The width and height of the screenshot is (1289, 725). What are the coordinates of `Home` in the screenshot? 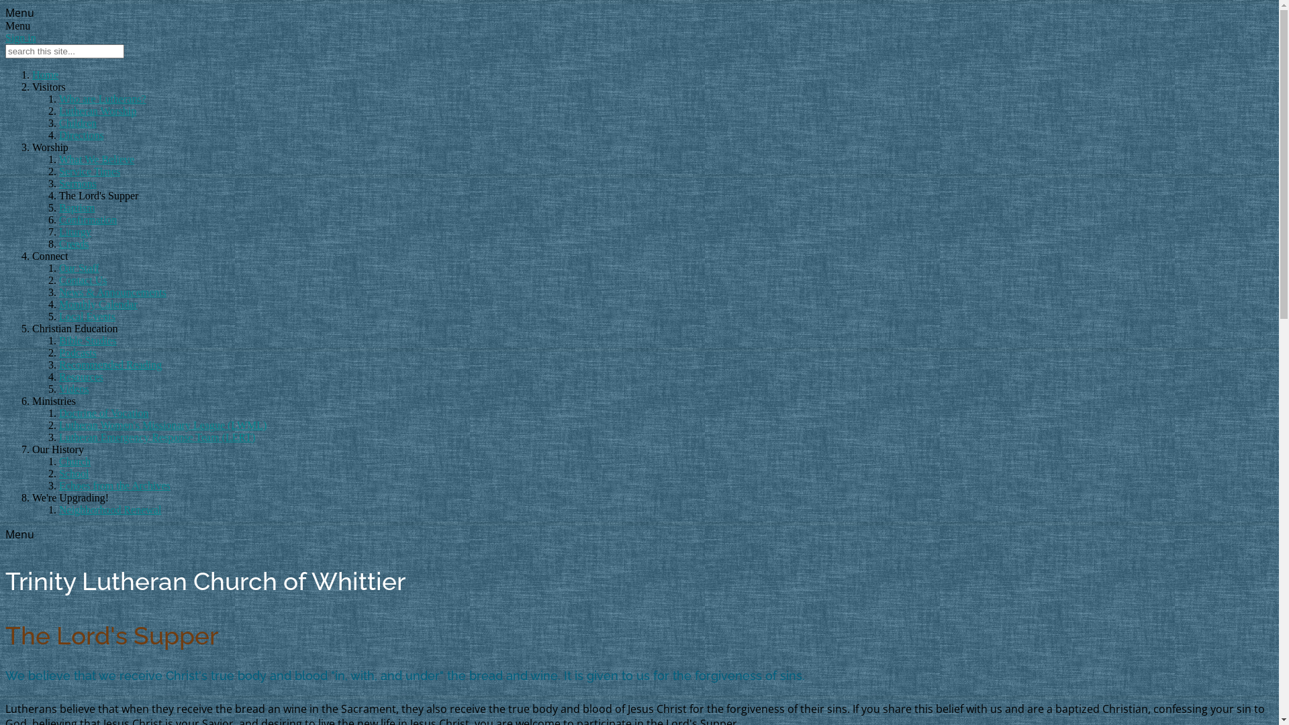 It's located at (46, 75).